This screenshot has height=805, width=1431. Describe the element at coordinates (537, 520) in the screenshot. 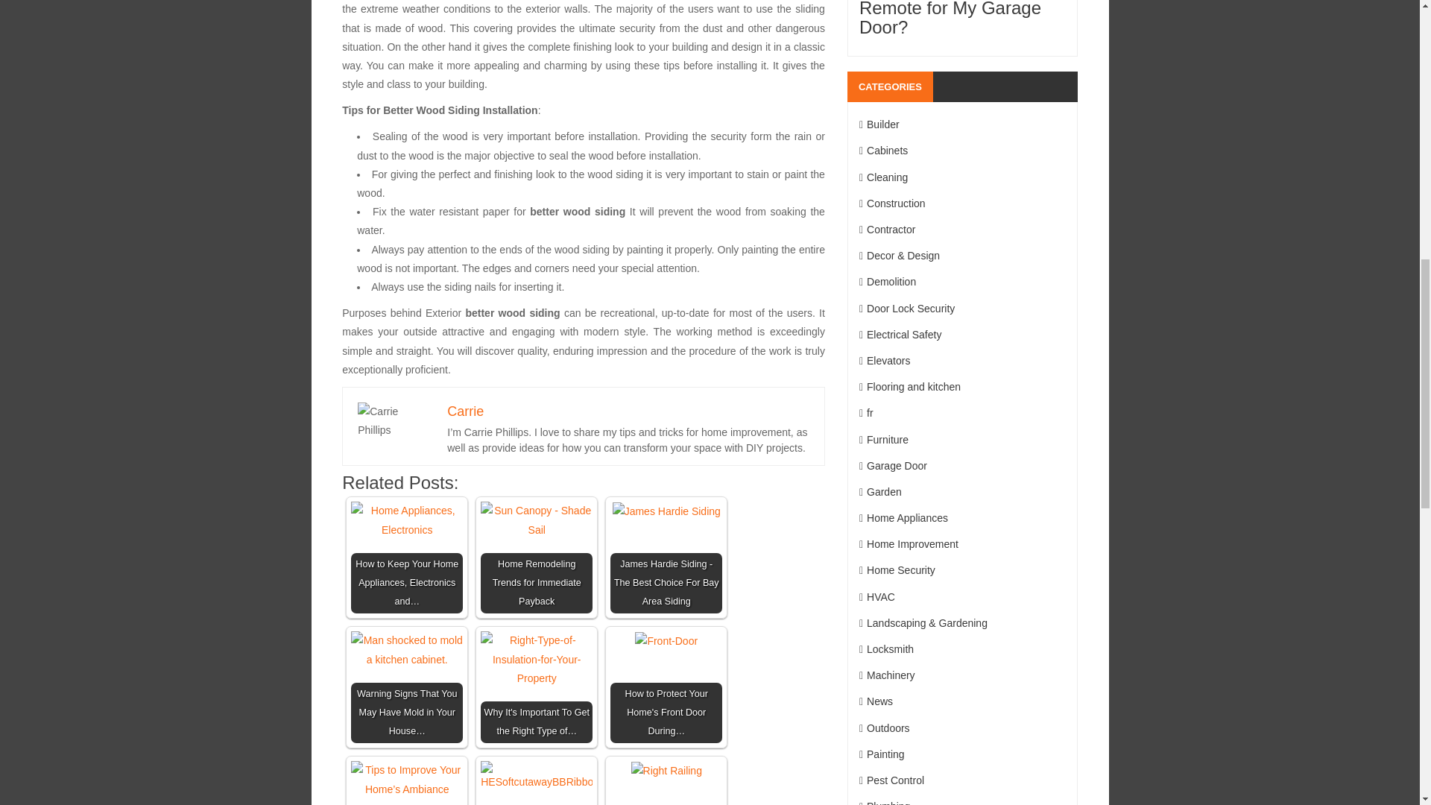

I see `Home Remodeling Trends for Immediate Payback` at that location.